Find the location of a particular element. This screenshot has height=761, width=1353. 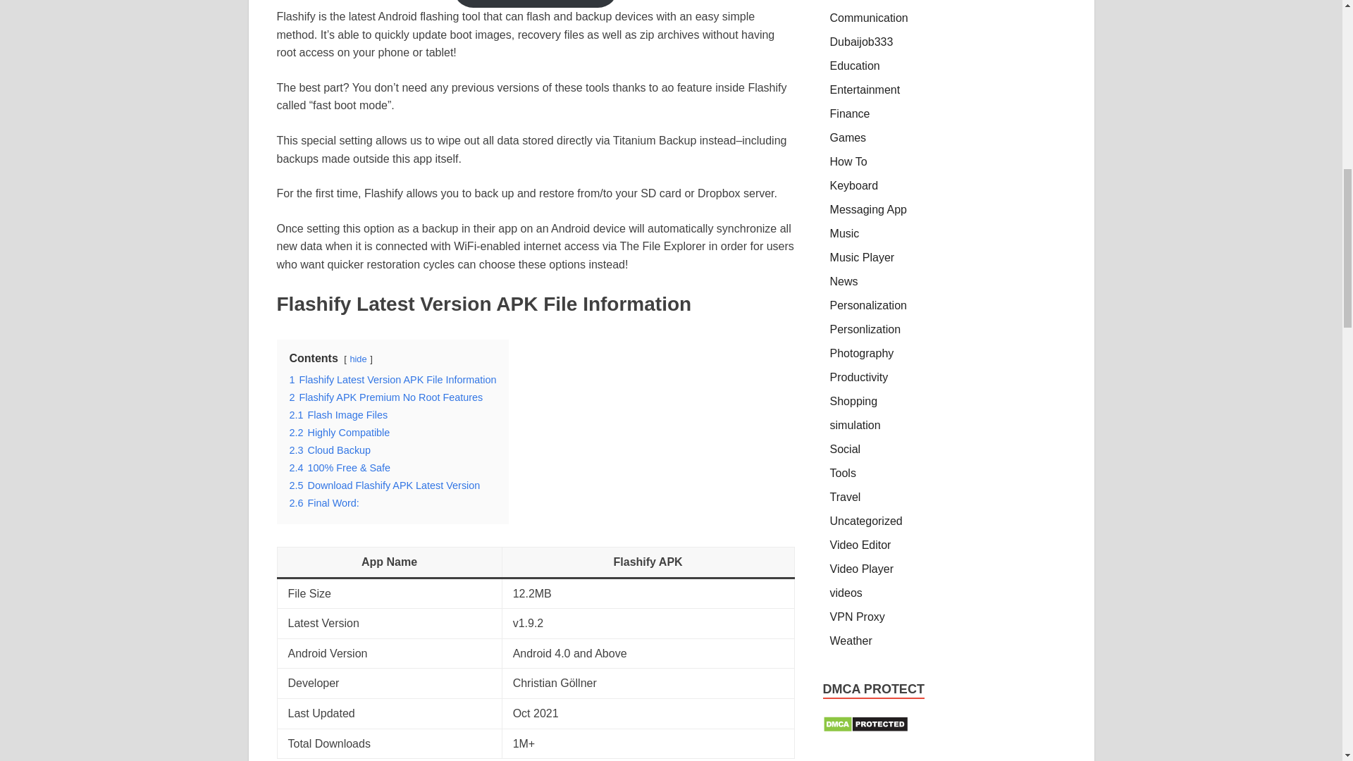

2.5 Download Flashify APK Latest Version is located at coordinates (385, 485).